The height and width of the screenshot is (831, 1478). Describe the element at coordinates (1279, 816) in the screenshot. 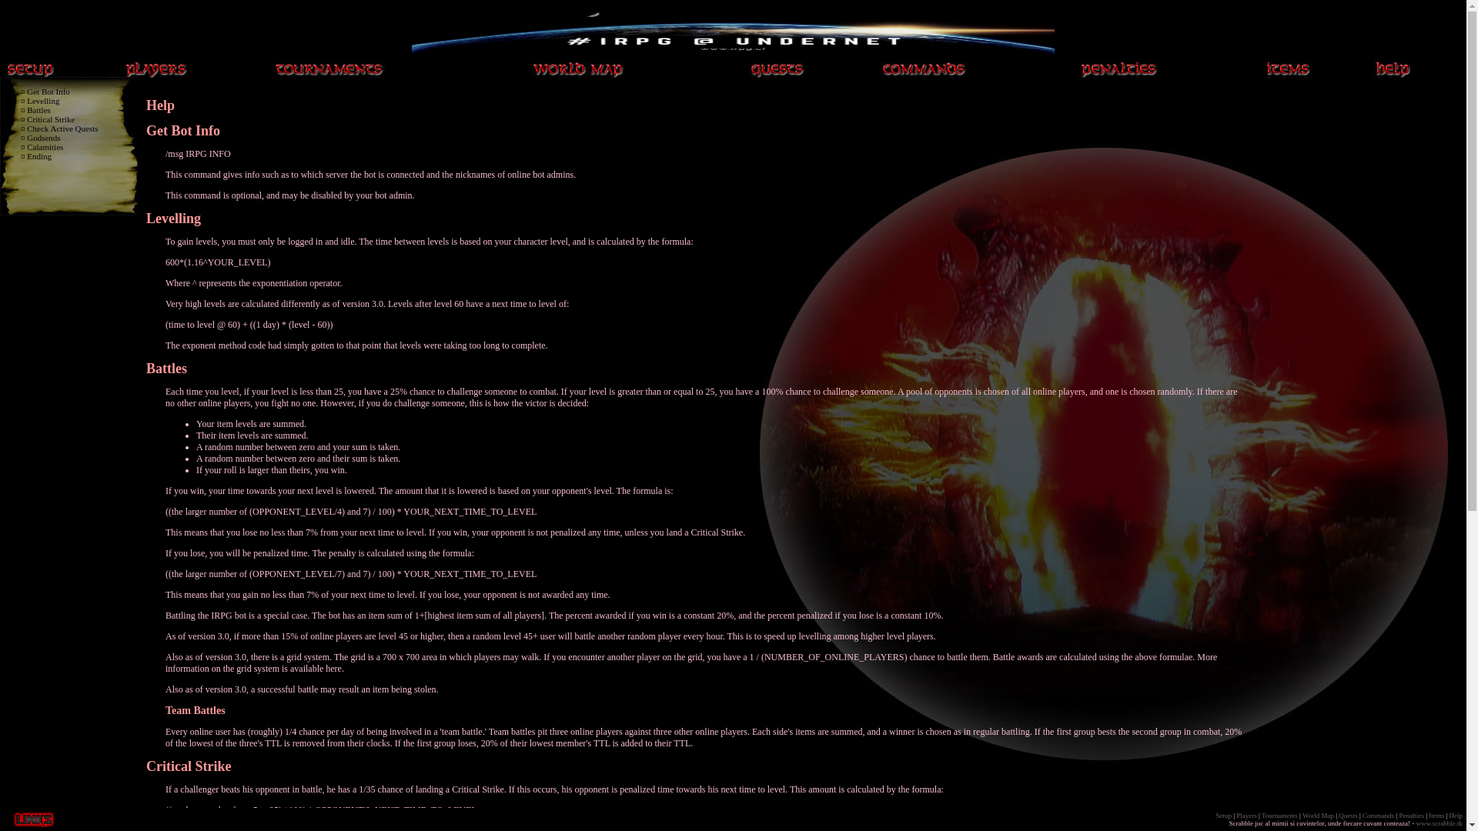

I see `Tournaments` at that location.